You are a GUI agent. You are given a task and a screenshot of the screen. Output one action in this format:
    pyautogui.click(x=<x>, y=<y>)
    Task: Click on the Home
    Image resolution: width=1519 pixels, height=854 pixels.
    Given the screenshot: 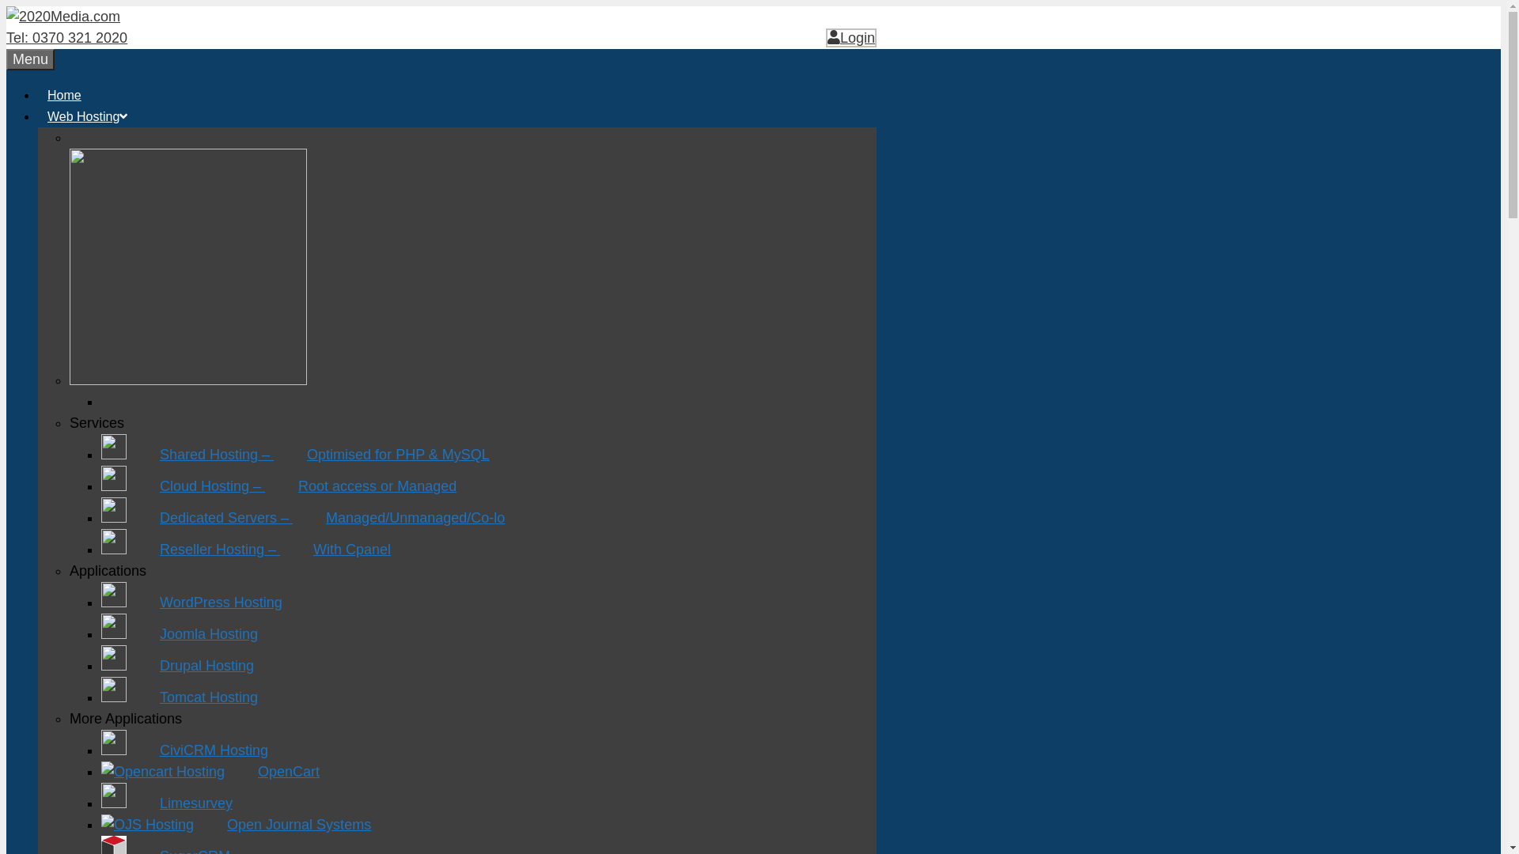 What is the action you would take?
    pyautogui.click(x=65, y=95)
    